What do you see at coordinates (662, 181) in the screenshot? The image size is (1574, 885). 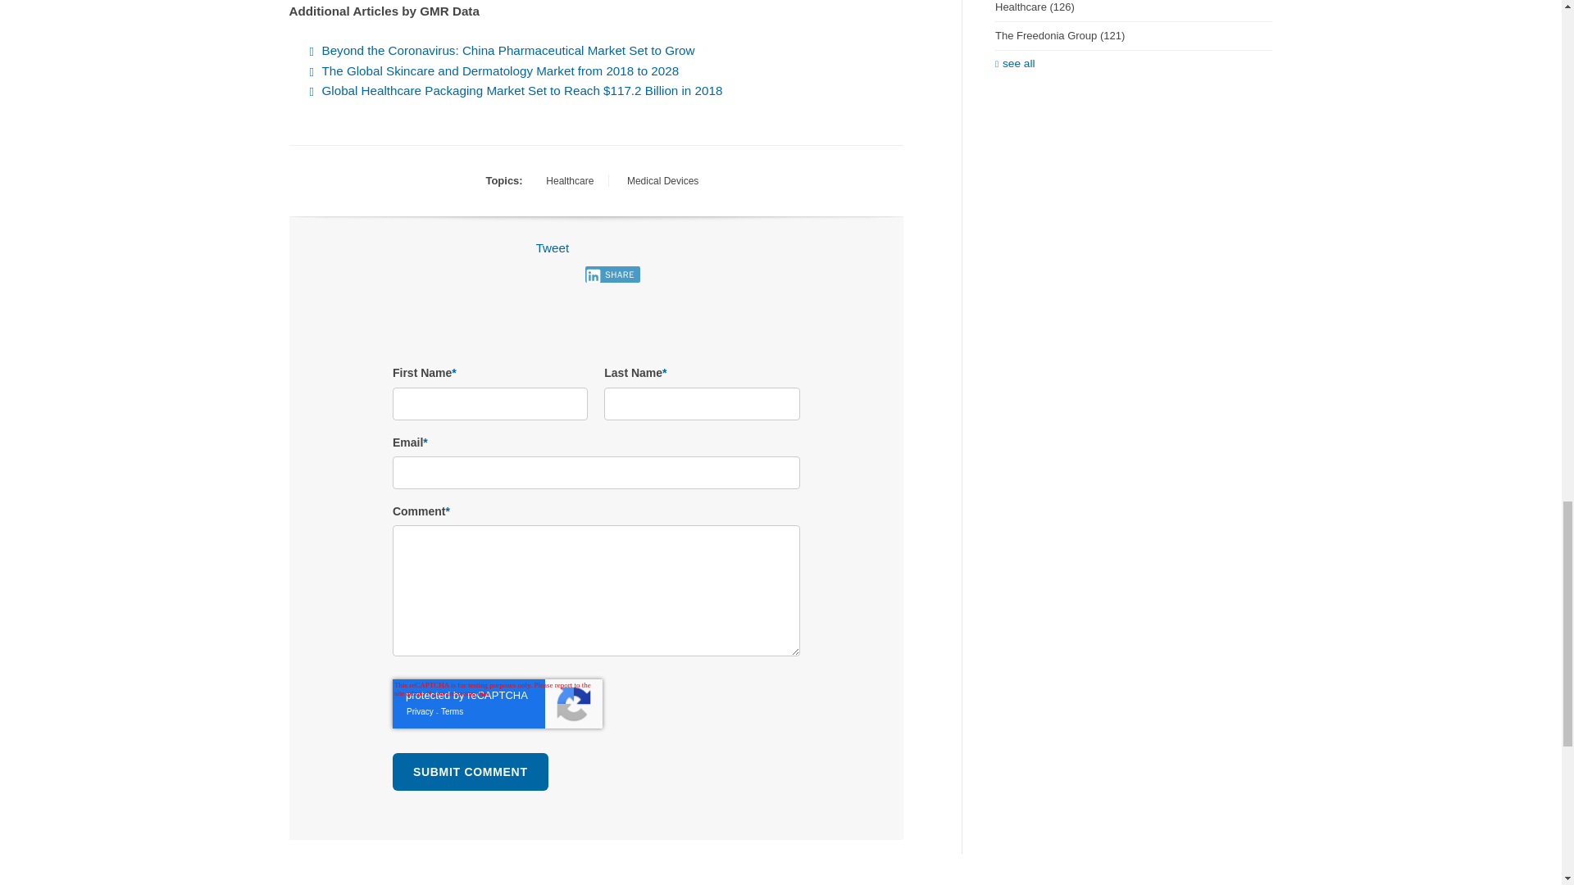 I see `Medical Devices` at bounding box center [662, 181].